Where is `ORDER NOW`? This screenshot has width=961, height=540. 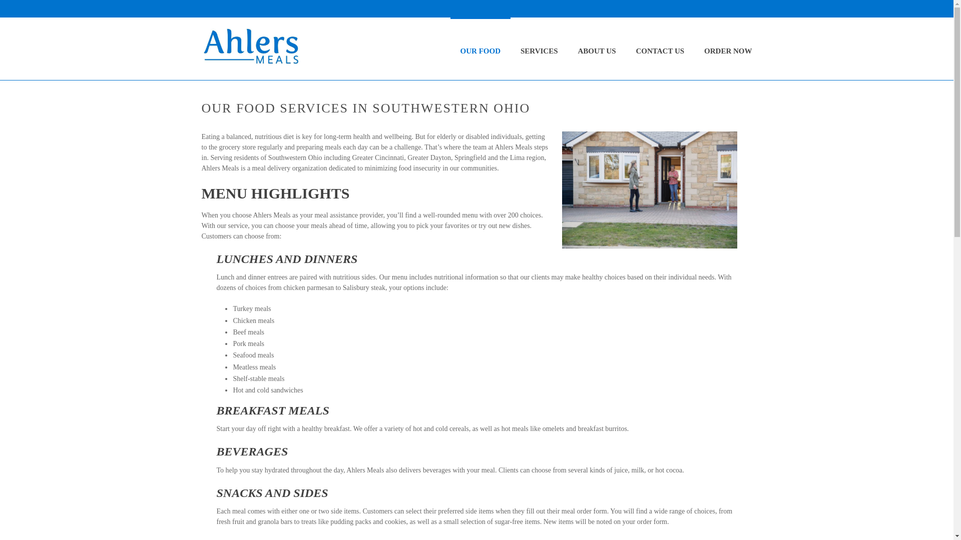
ORDER NOW is located at coordinates (728, 48).